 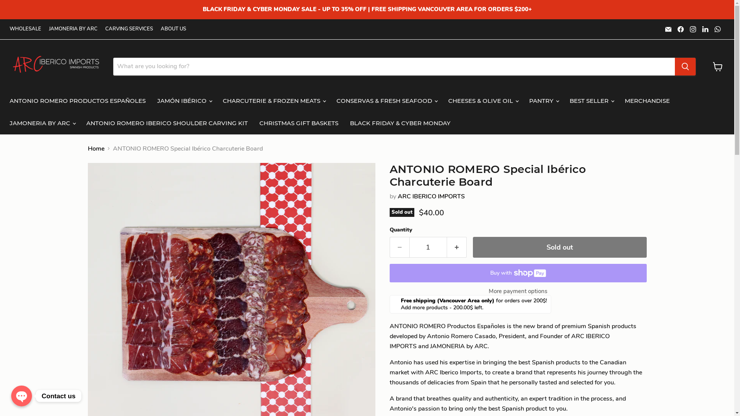 What do you see at coordinates (693, 29) in the screenshot?
I see `Find us on Instagram` at bounding box center [693, 29].